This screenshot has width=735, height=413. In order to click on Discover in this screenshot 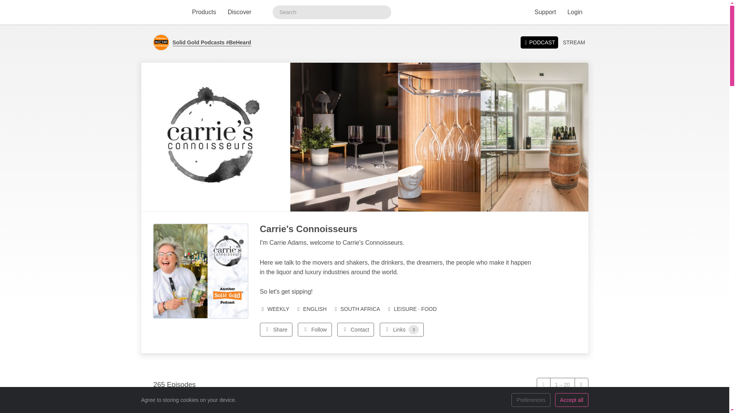, I will do `click(240, 12)`.